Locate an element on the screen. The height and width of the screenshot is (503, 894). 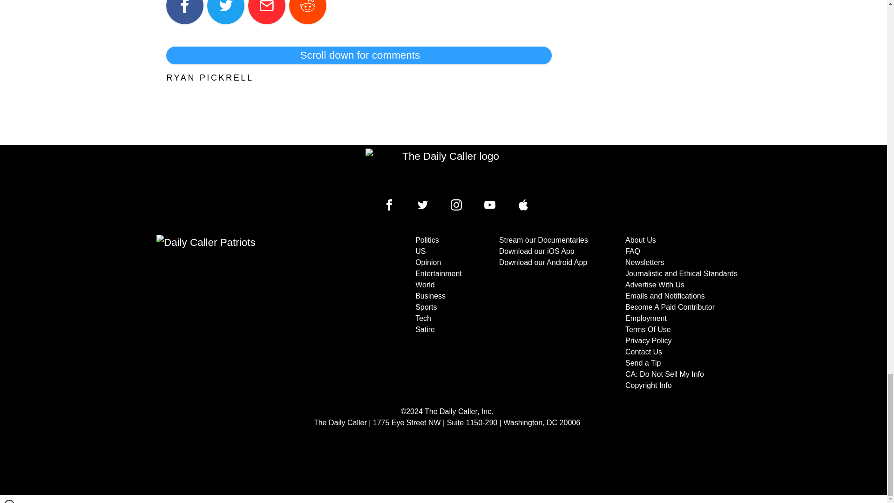
Daily Caller YouTube is located at coordinates (523, 205).